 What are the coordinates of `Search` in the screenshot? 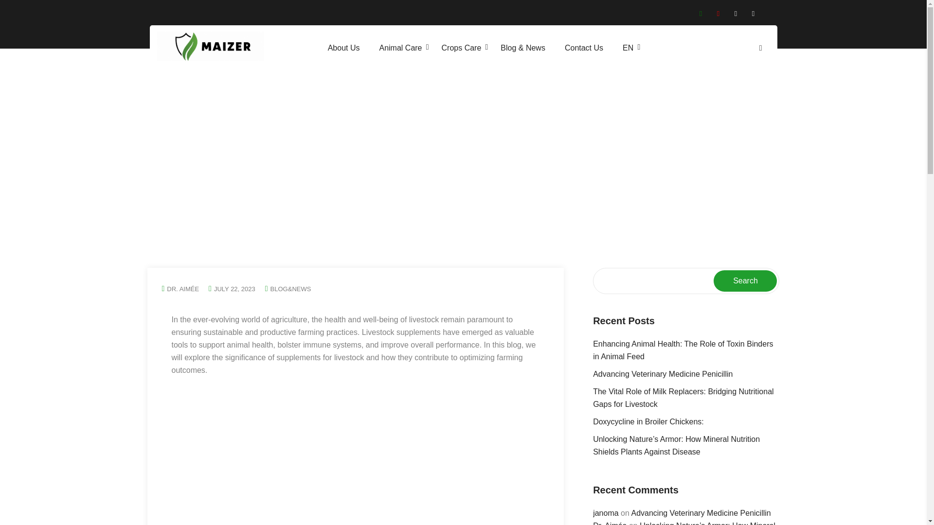 It's located at (738, 83).